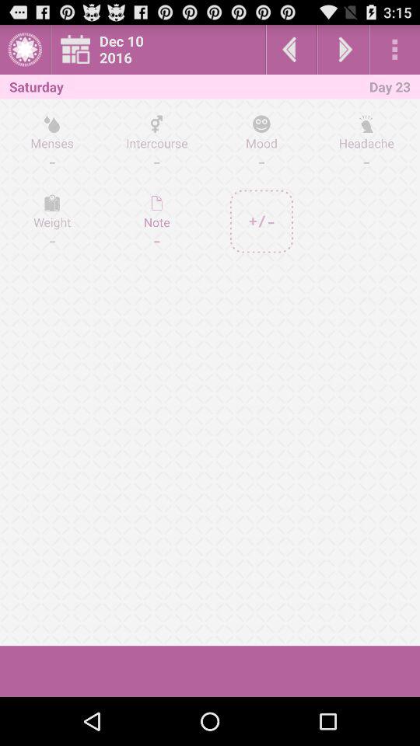  I want to click on open item to the right of the mood
_, so click(366, 142).